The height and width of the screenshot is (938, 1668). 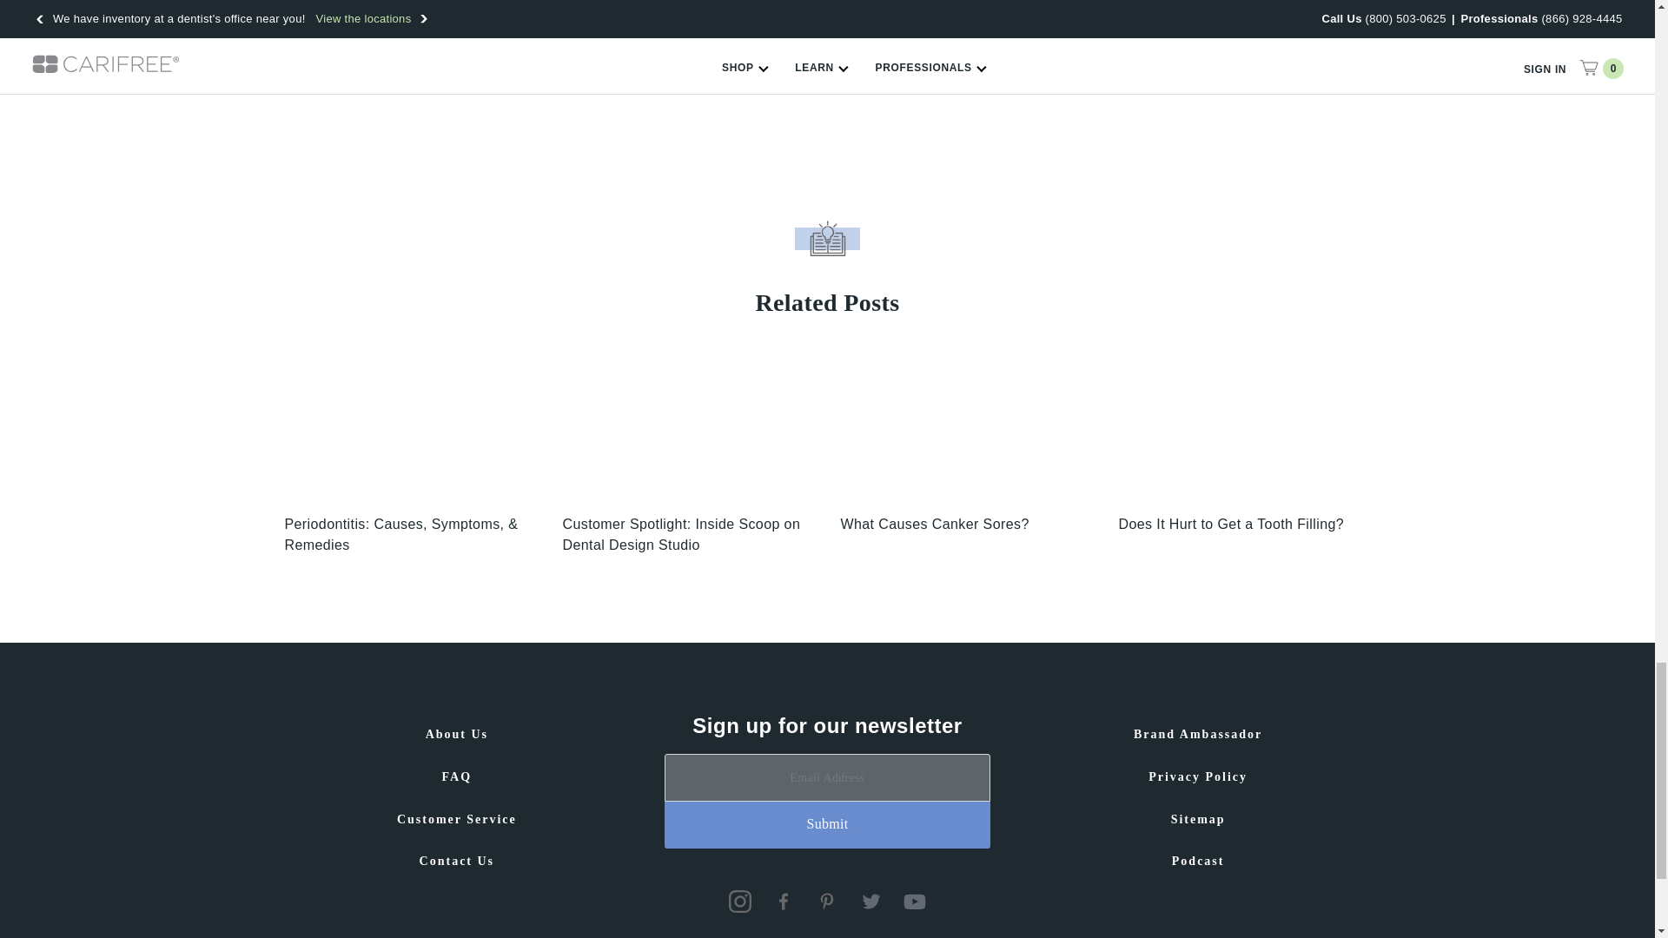 I want to click on woman-who-has-treated-periodontitis, so click(x=411, y=429).